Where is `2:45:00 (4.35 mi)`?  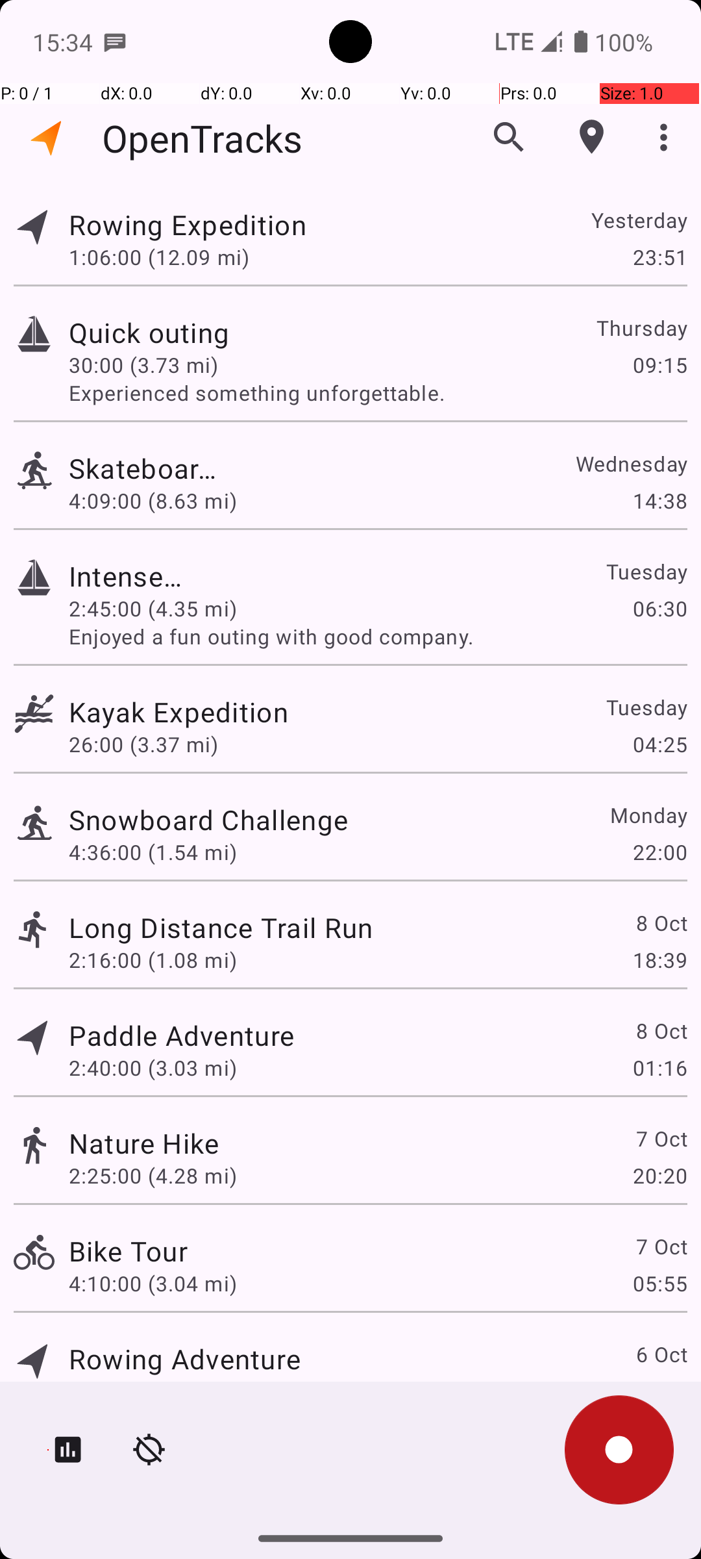
2:45:00 (4.35 mi) is located at coordinates (153, 608).